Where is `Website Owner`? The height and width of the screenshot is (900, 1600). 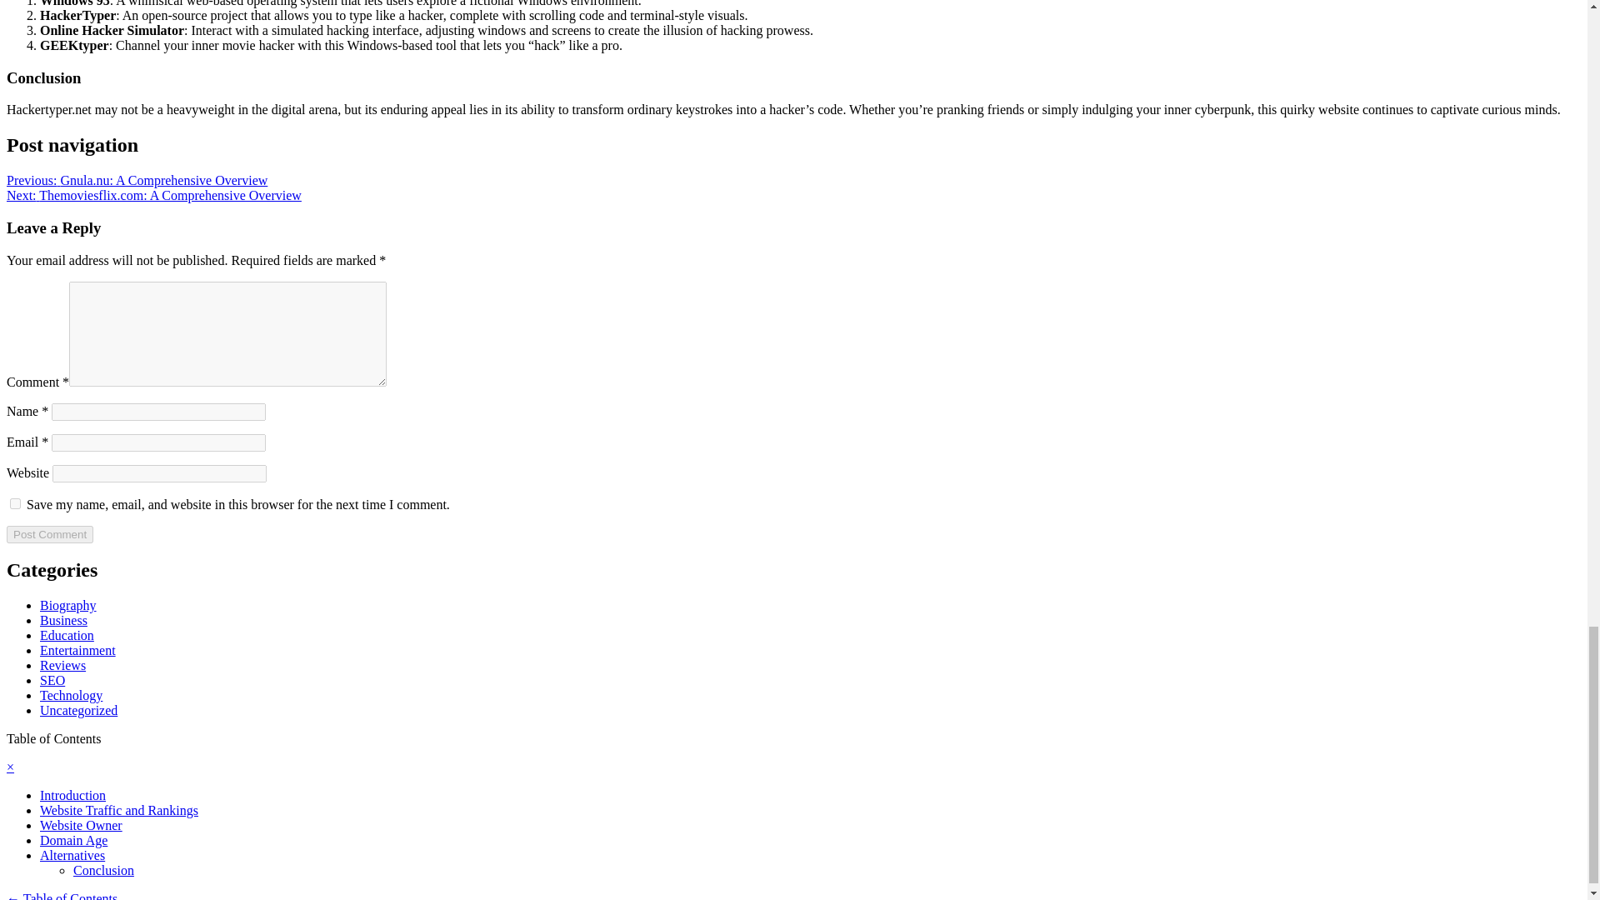
Website Owner is located at coordinates (82, 825).